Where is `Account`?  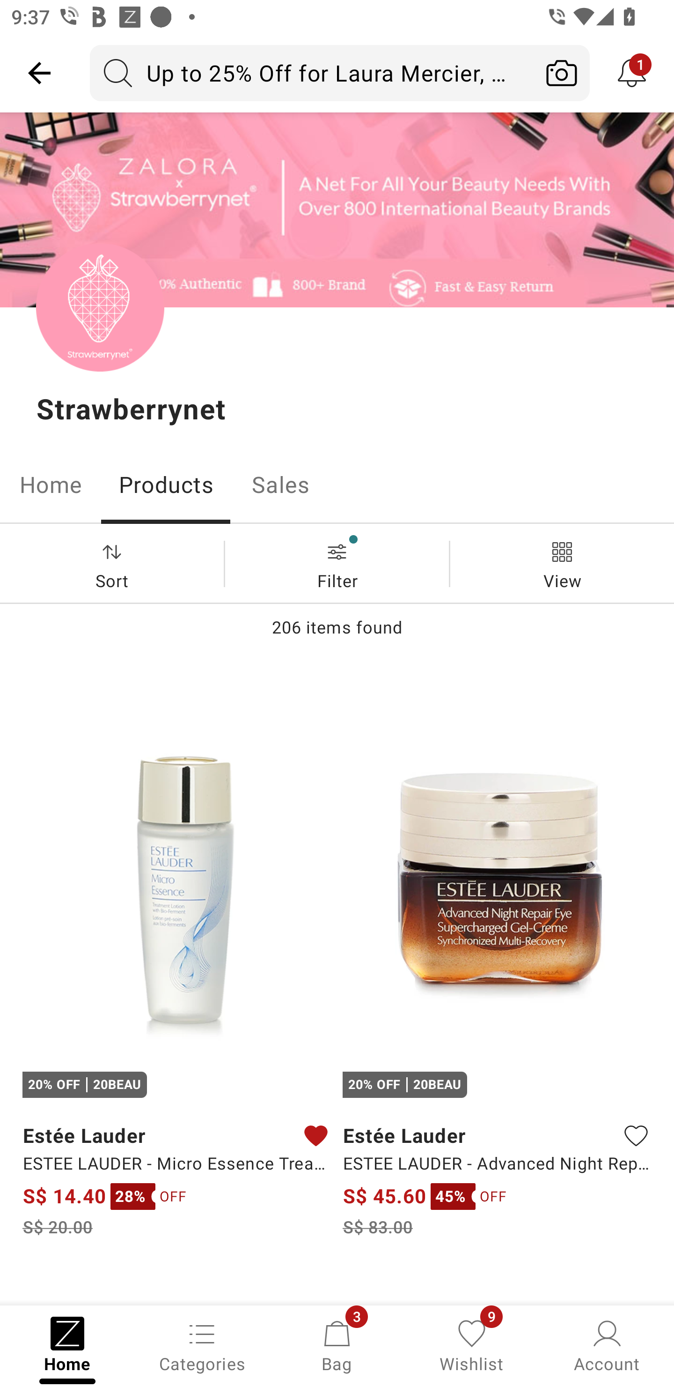
Account is located at coordinates (607, 1345).